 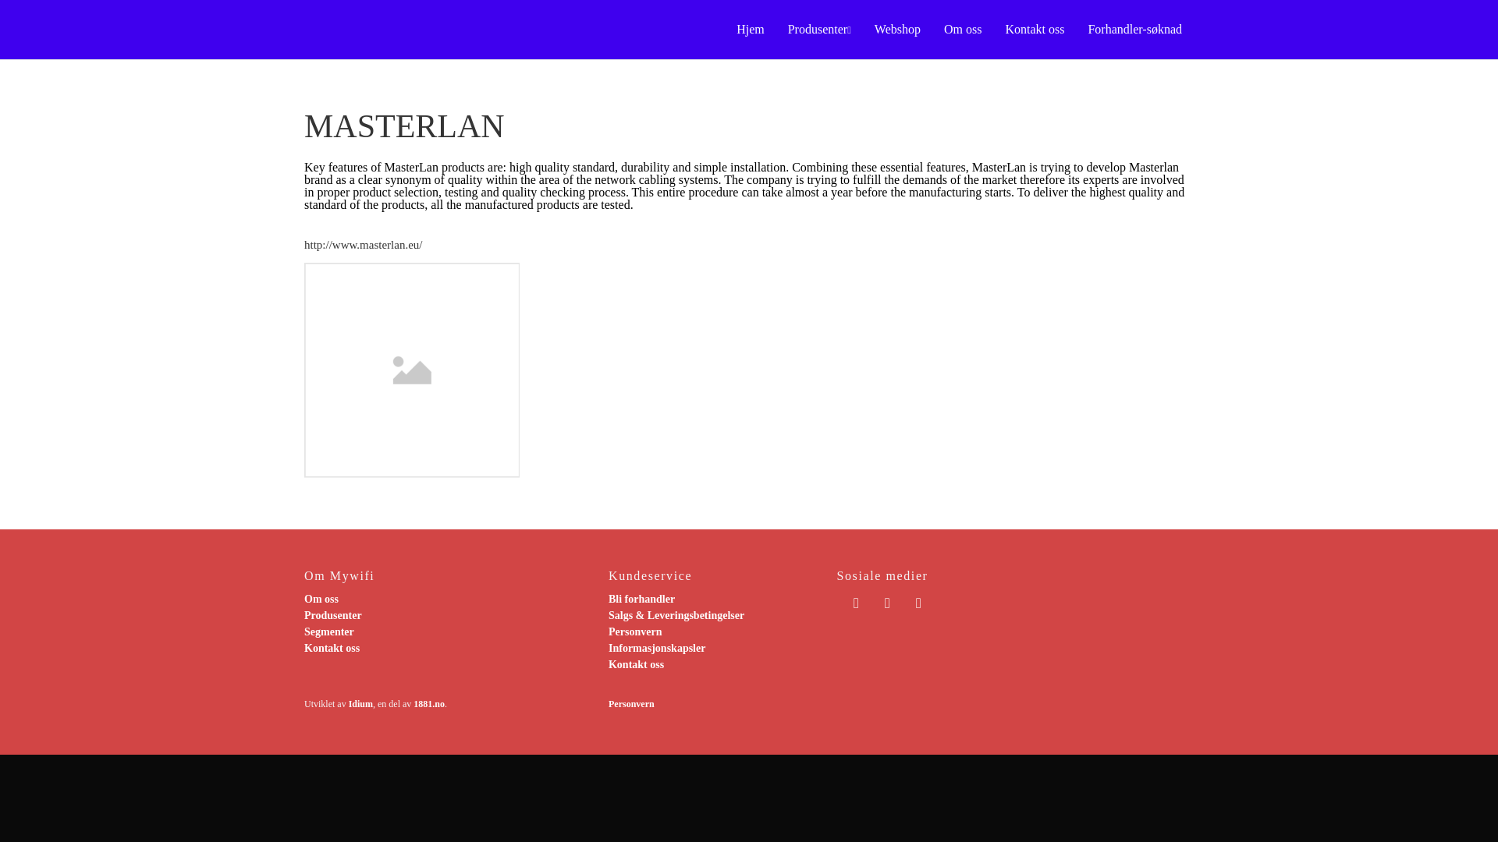 What do you see at coordinates (631, 704) in the screenshot?
I see `Personvern` at bounding box center [631, 704].